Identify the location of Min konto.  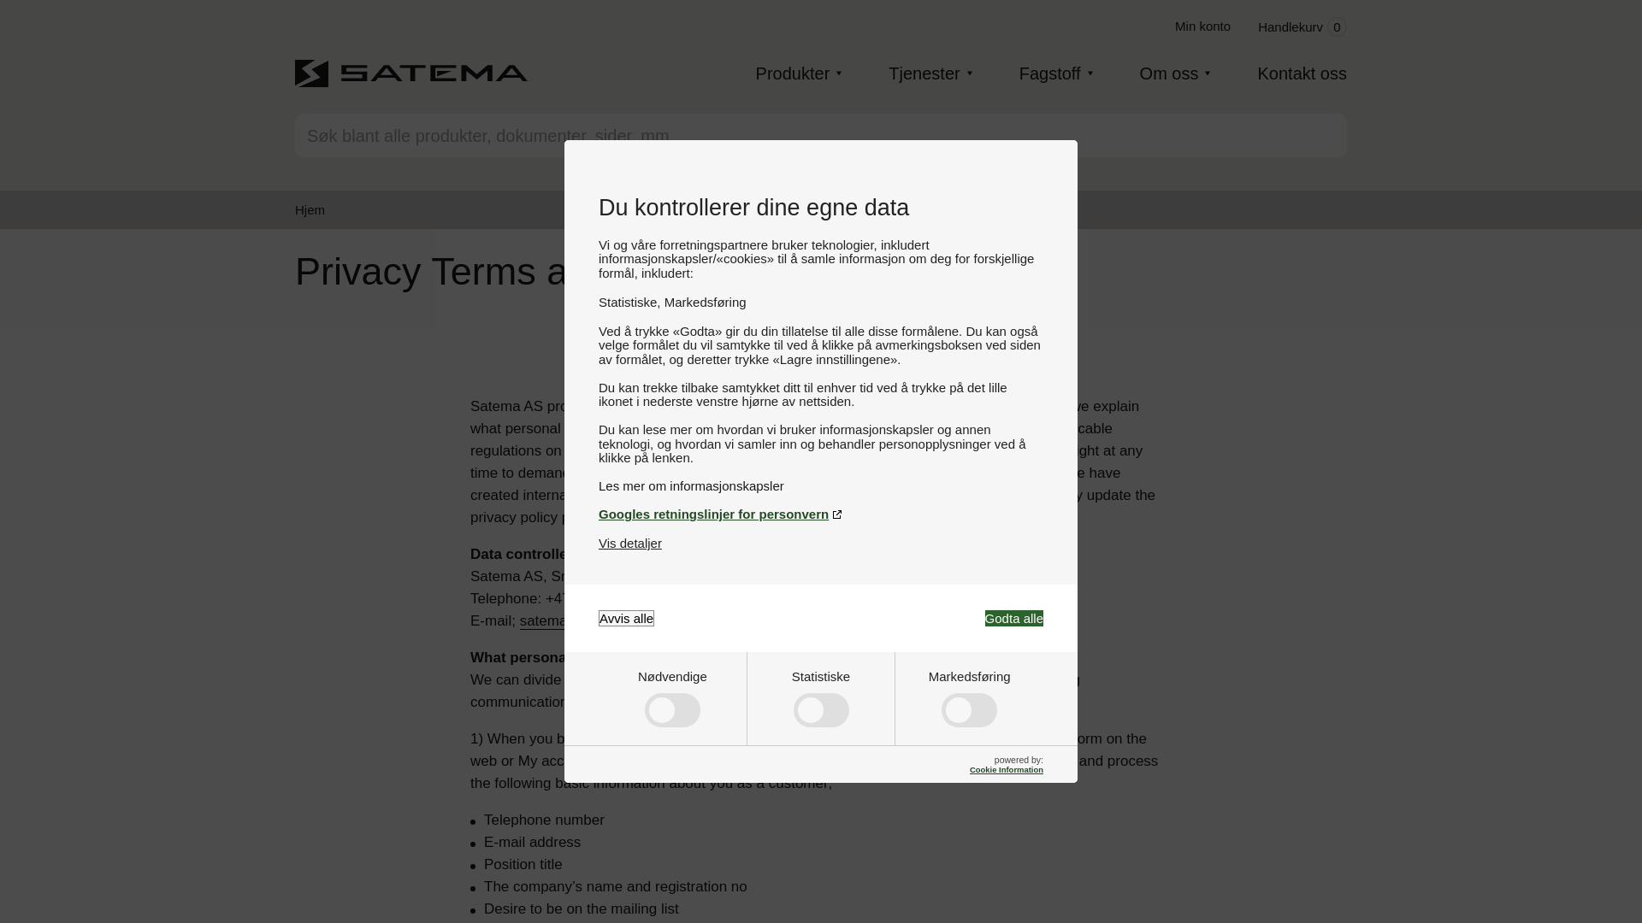
(1302, 27).